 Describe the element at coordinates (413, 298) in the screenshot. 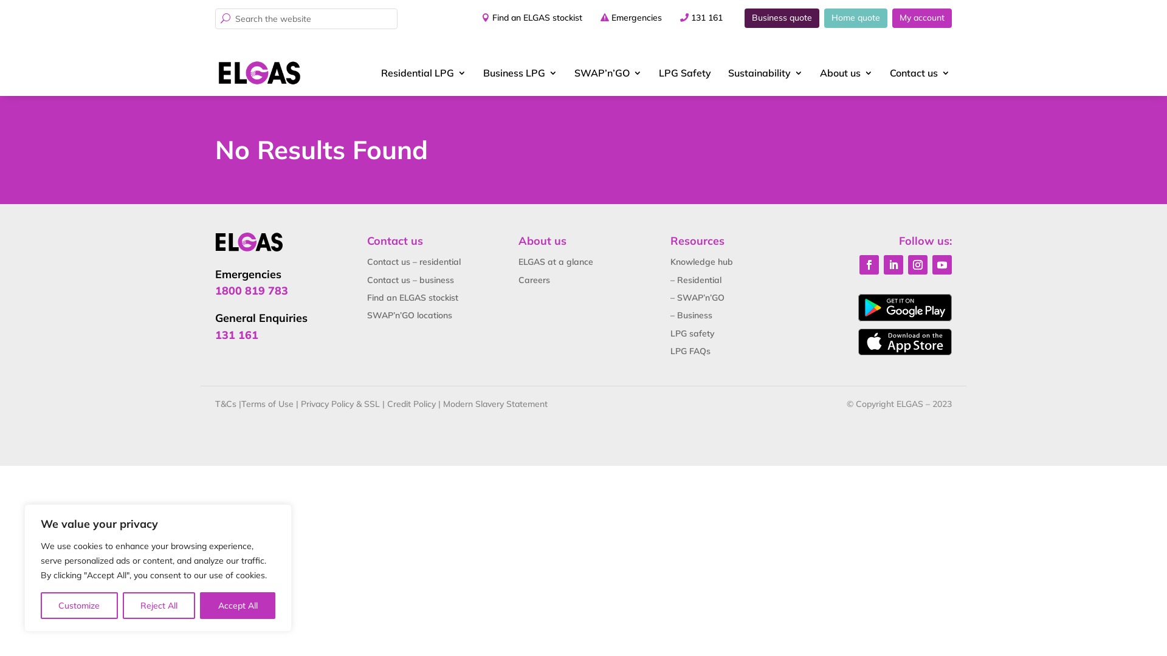

I see `Find an ELGAS stockist` at that location.